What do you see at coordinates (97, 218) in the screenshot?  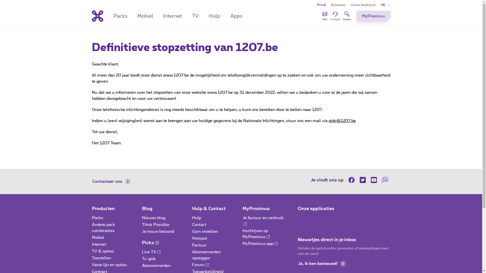 I see `Packs` at bounding box center [97, 218].